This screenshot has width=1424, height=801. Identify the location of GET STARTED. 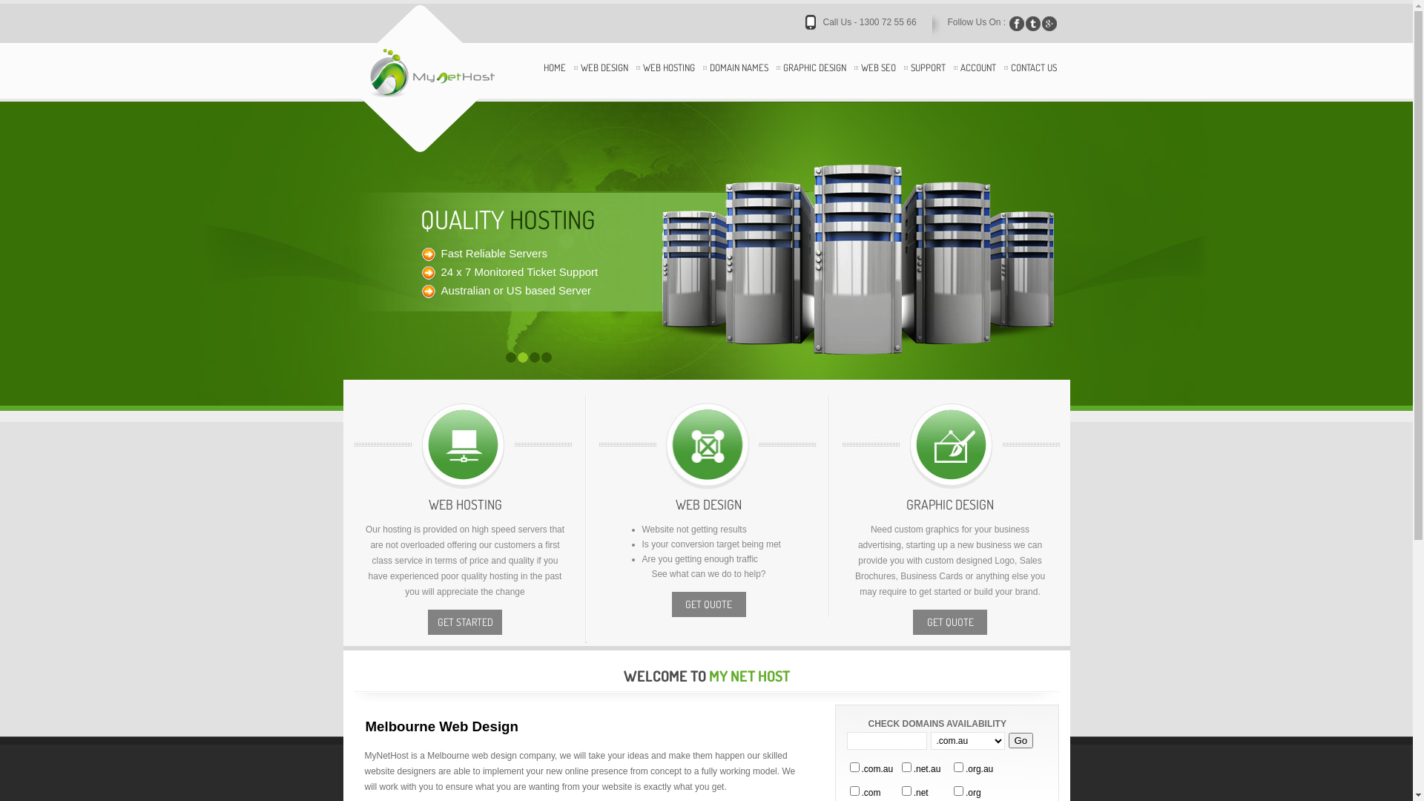
(465, 622).